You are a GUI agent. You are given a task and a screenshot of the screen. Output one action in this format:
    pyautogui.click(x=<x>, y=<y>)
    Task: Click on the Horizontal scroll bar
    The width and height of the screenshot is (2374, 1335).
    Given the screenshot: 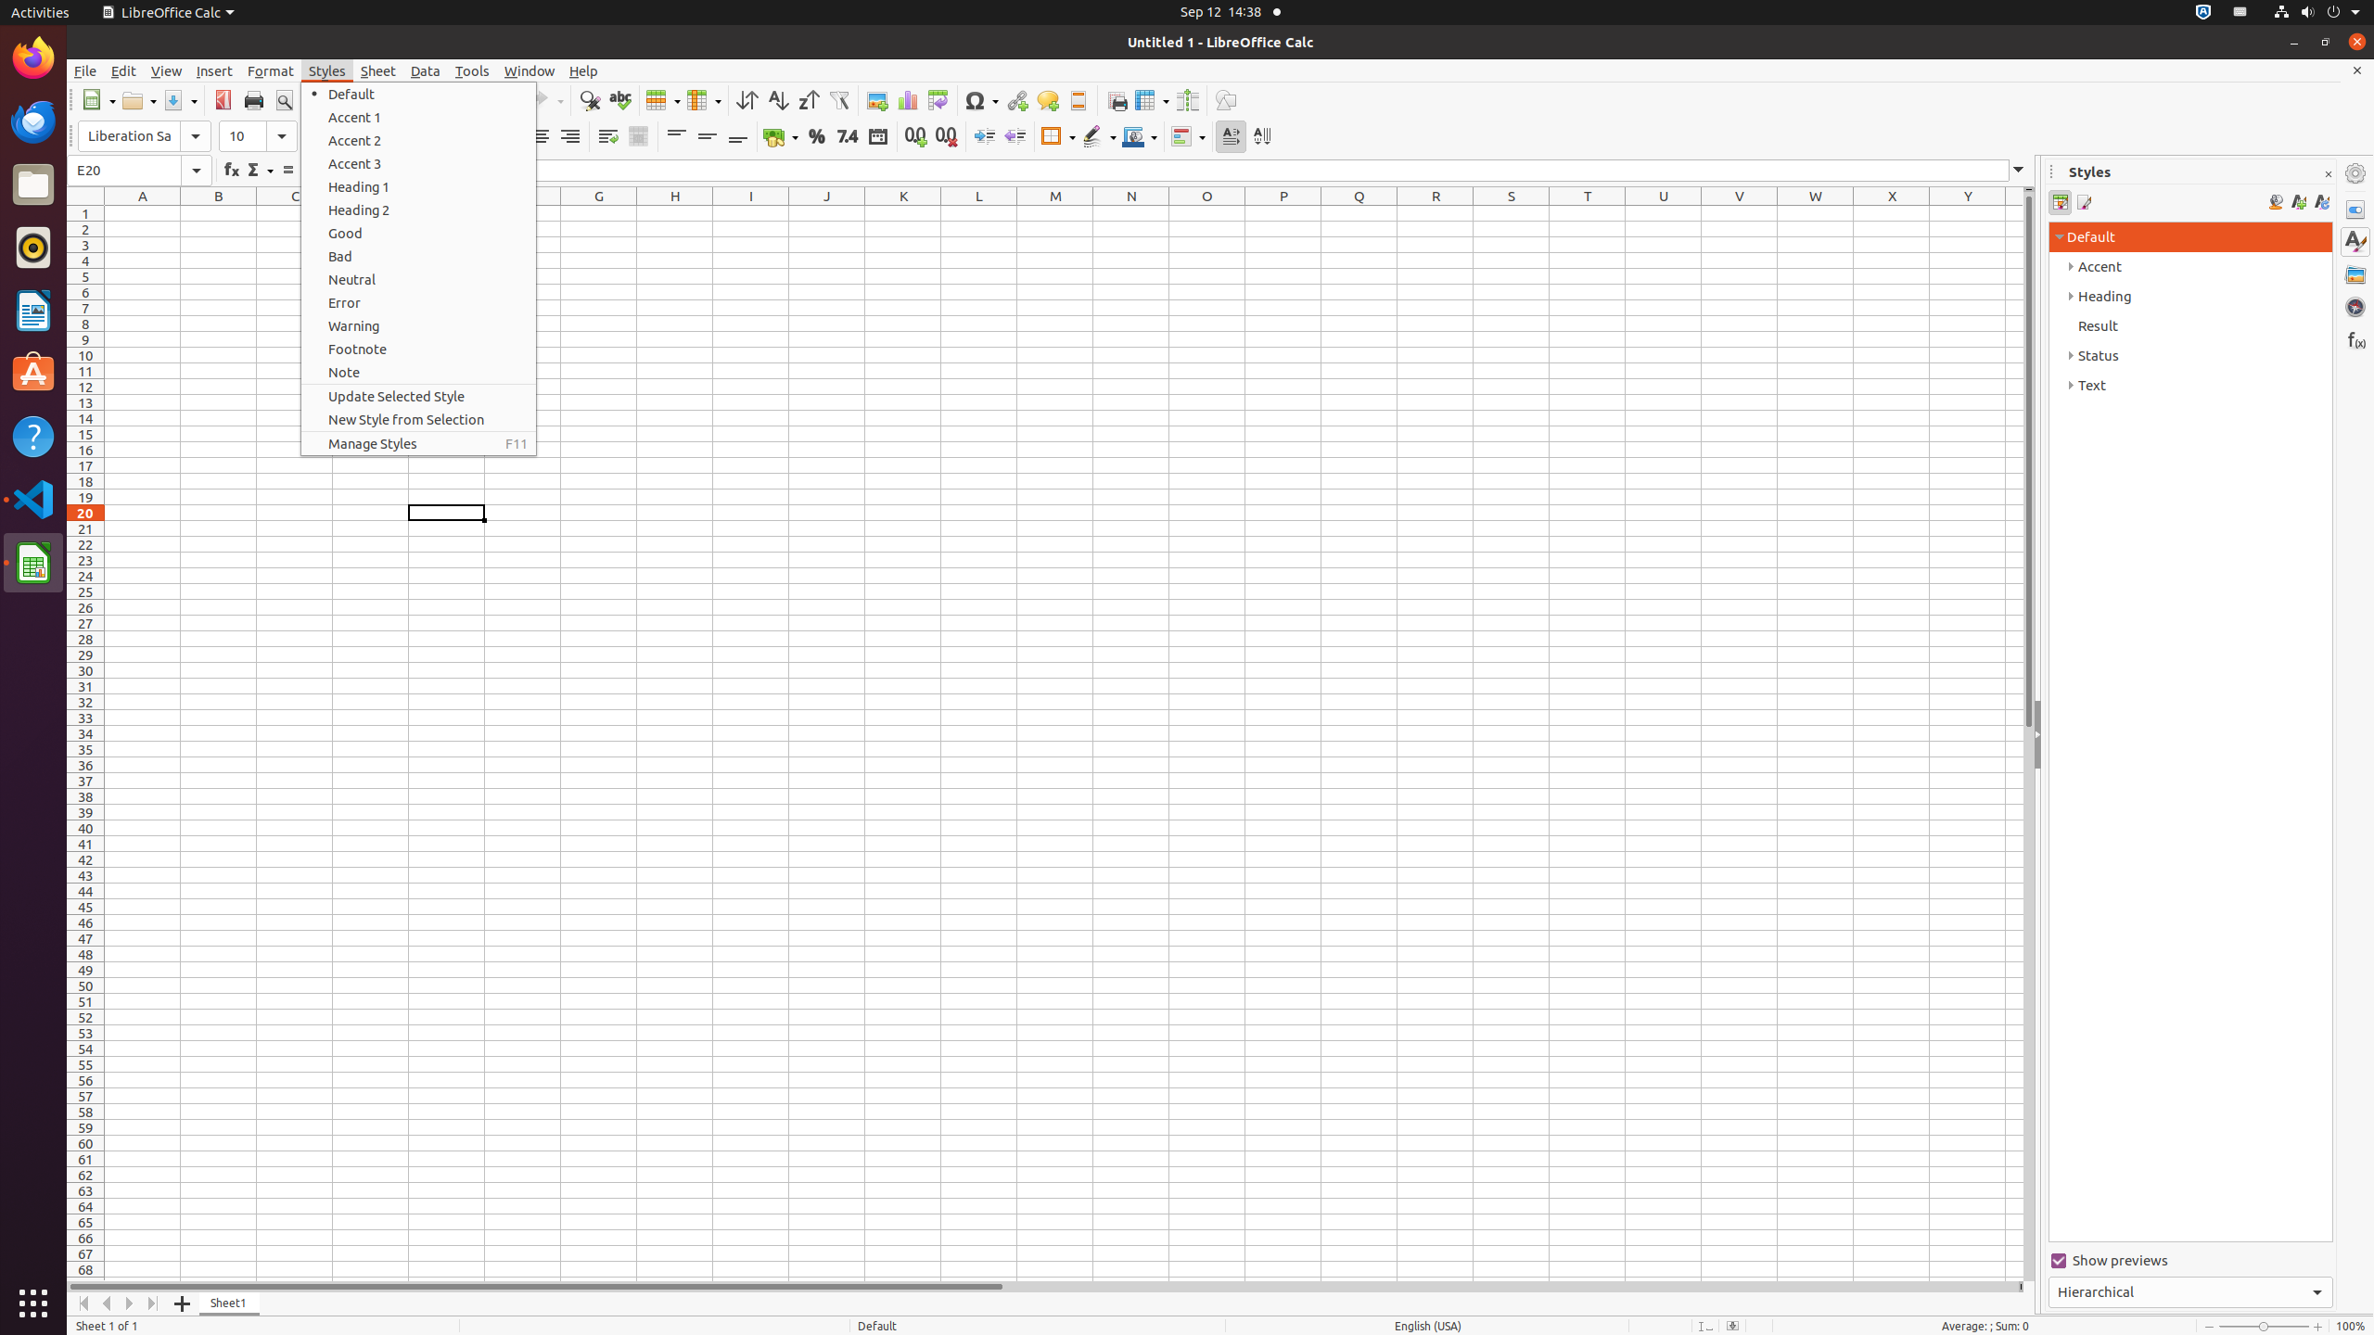 What is the action you would take?
    pyautogui.click(x=1042, y=1287)
    